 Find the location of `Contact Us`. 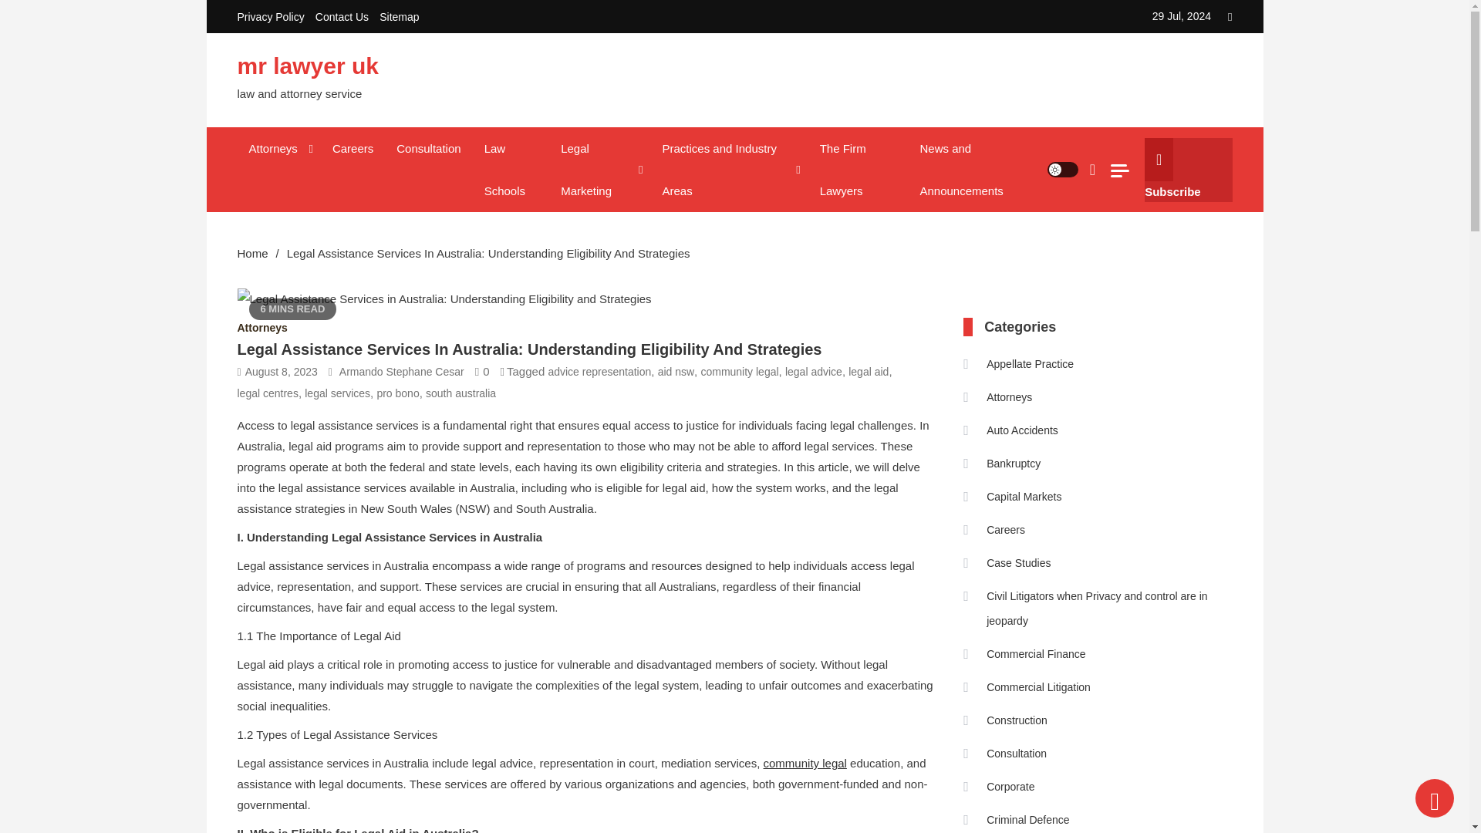

Contact Us is located at coordinates (342, 17).